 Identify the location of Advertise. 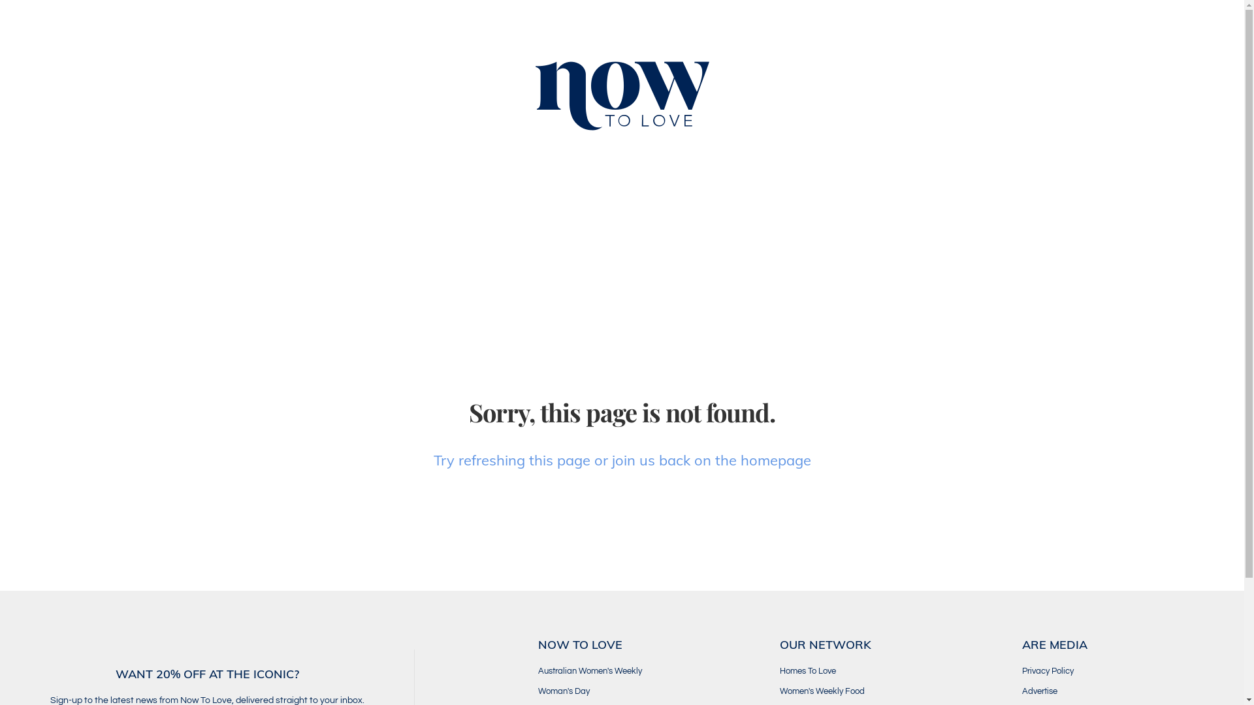
(1123, 691).